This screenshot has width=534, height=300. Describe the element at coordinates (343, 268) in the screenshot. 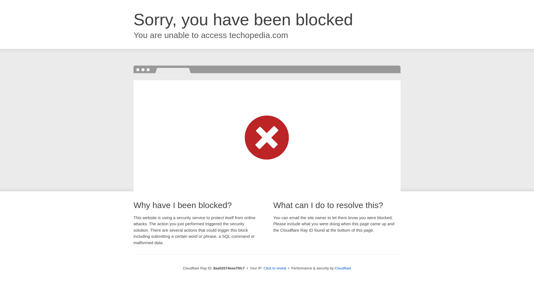

I see `Cloudflare` at that location.